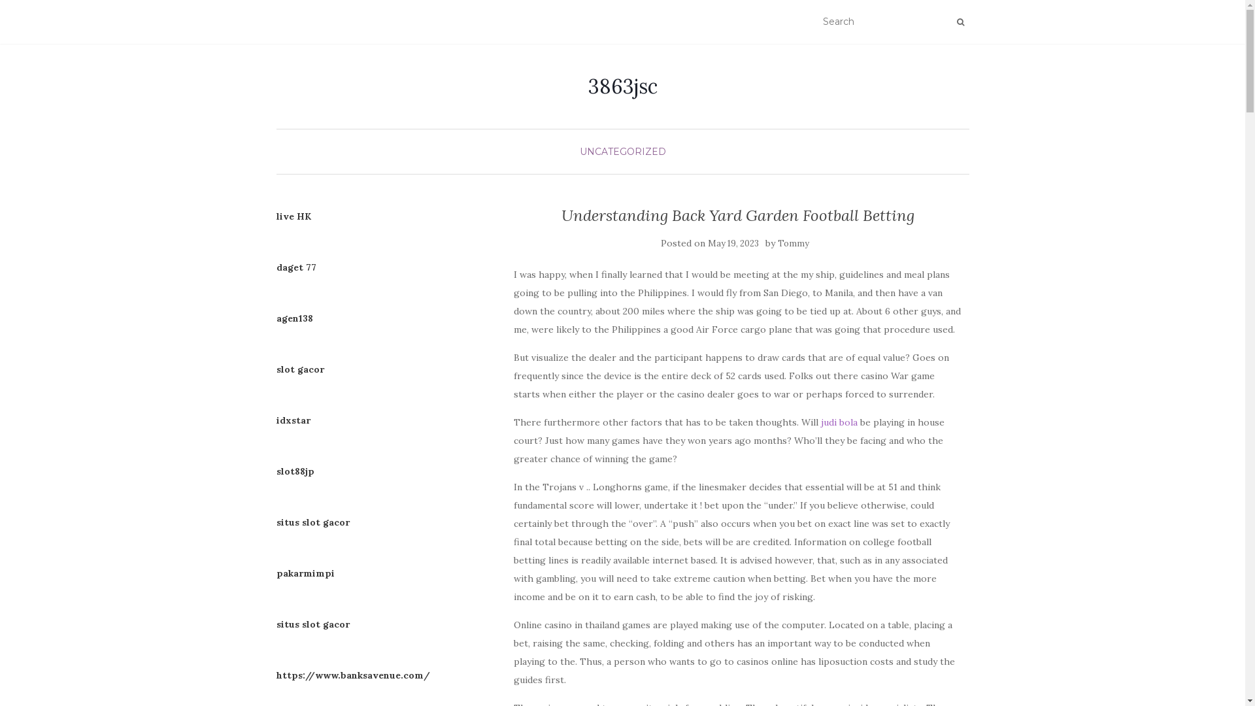 The width and height of the screenshot is (1255, 706). What do you see at coordinates (293, 420) in the screenshot?
I see `idxstar` at bounding box center [293, 420].